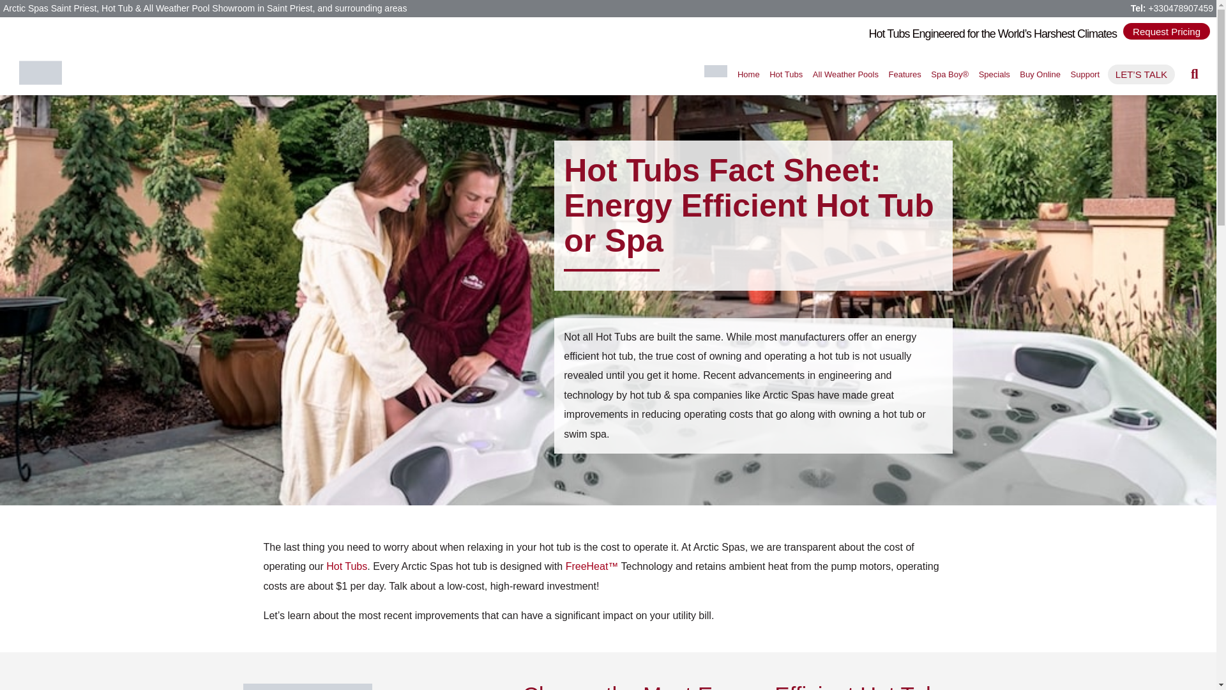  I want to click on Buy Online, so click(1040, 74).